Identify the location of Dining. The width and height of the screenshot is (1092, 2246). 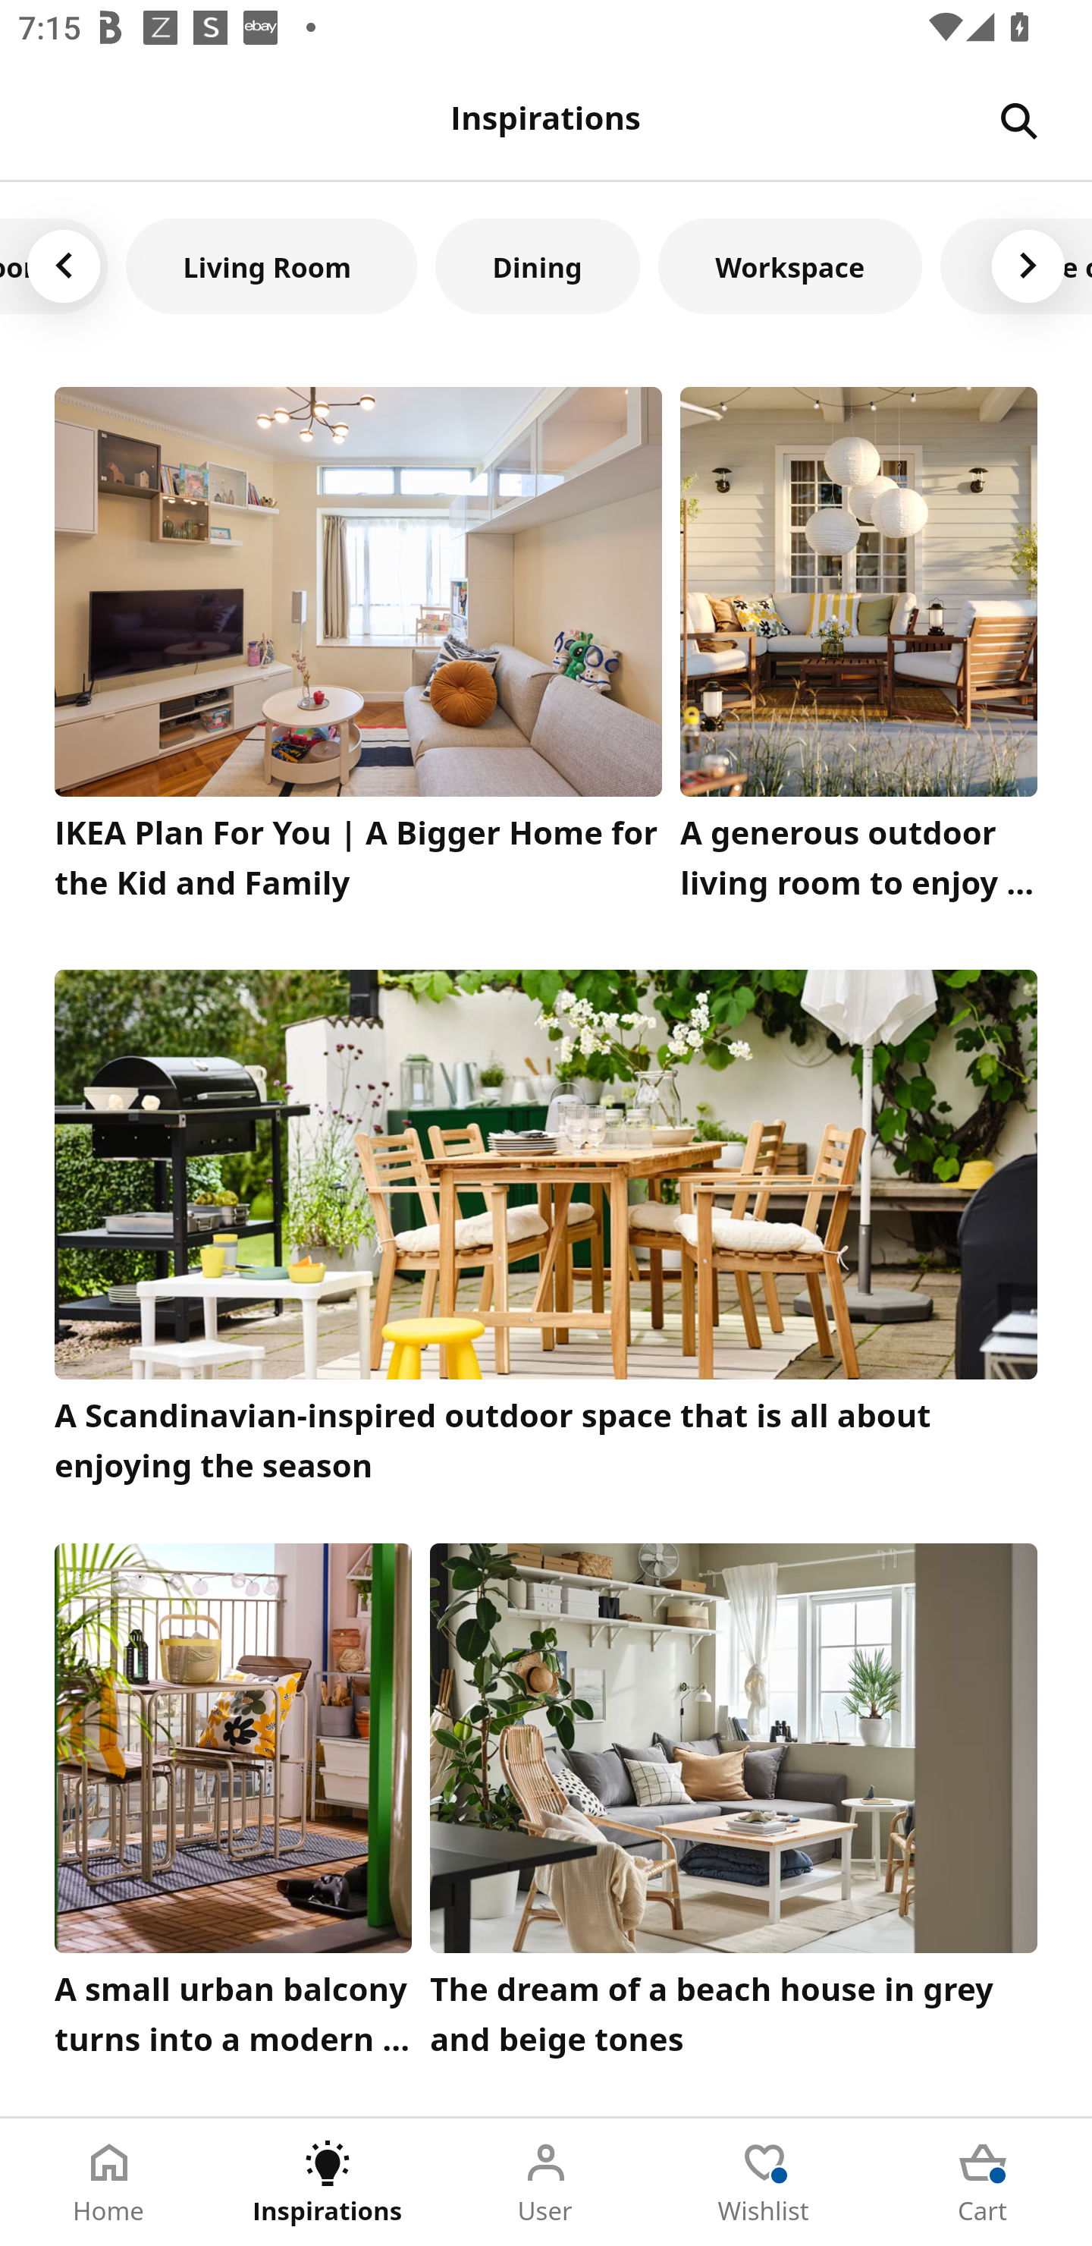
(537, 266).